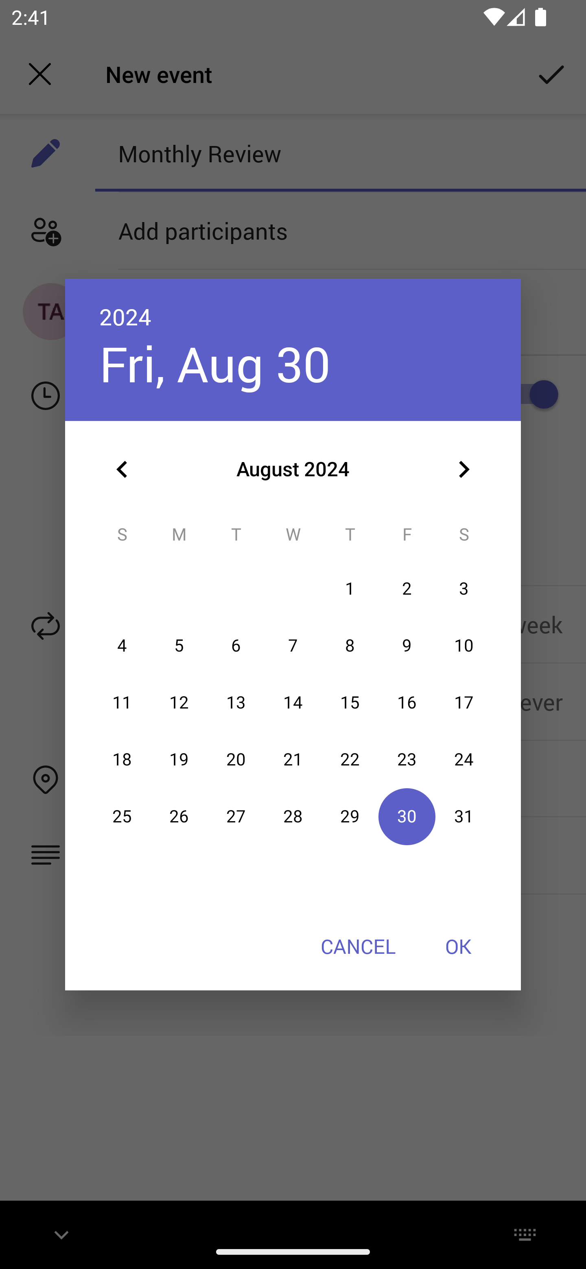 The height and width of the screenshot is (1269, 586). I want to click on 2024, so click(125, 316).